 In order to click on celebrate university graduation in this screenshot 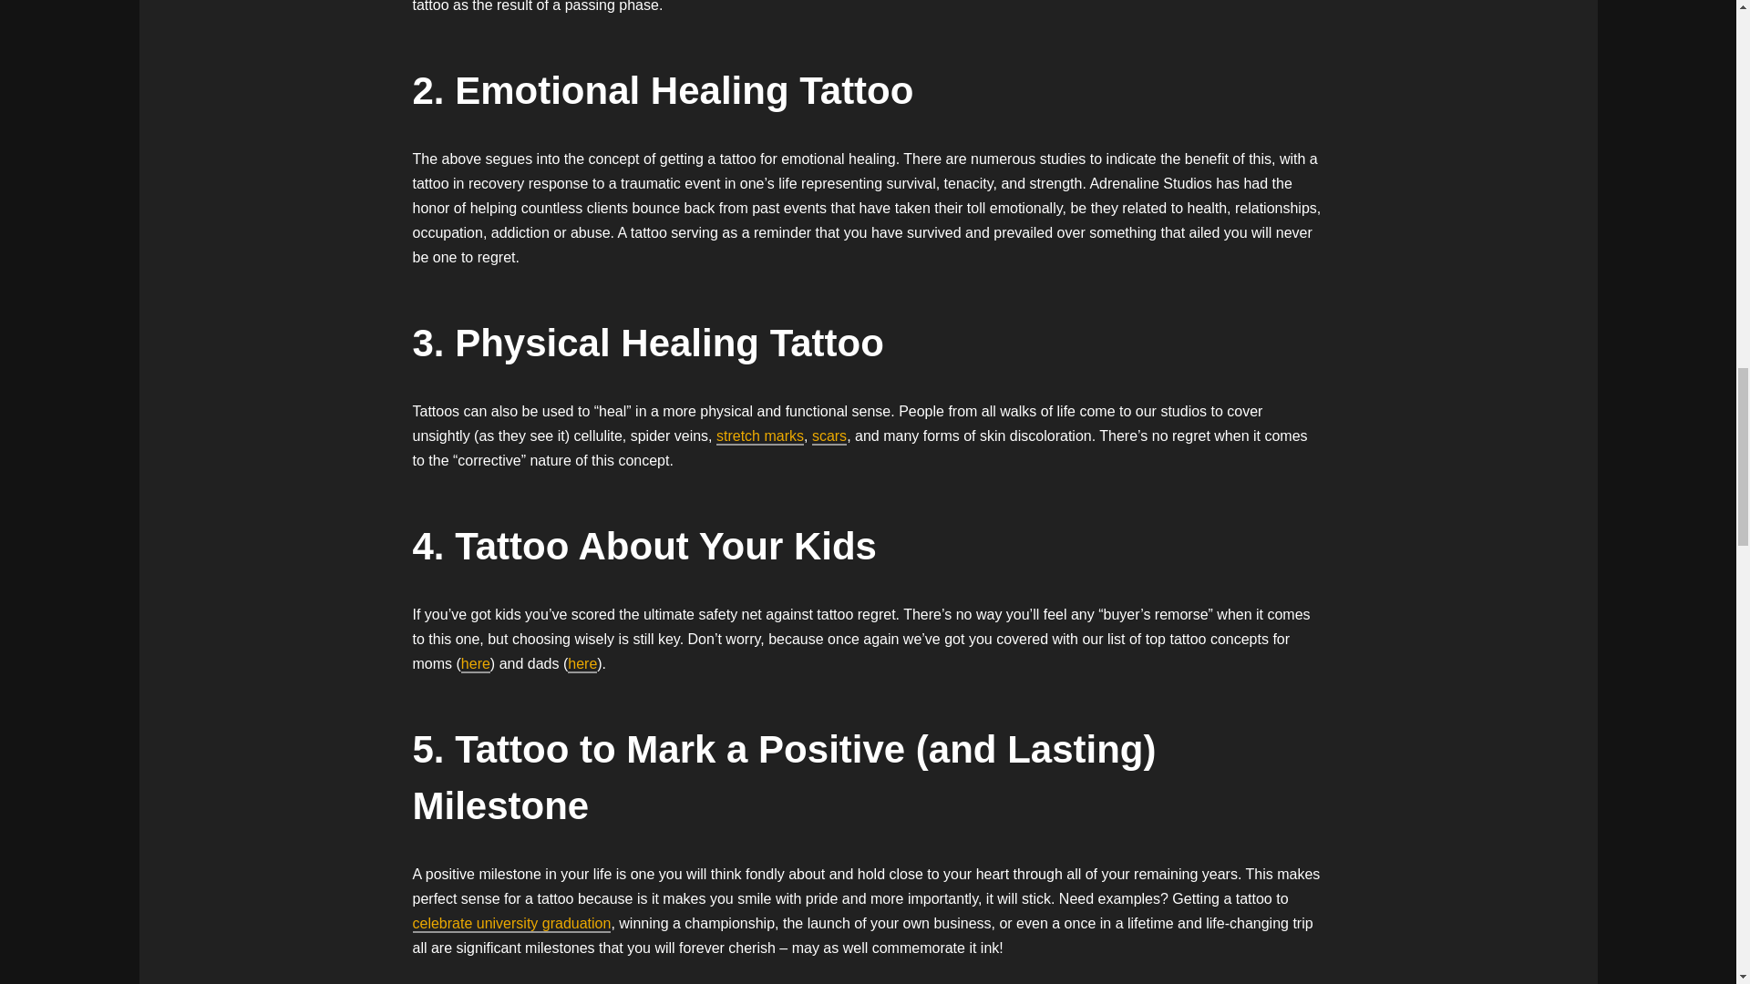, I will do `click(510, 924)`.